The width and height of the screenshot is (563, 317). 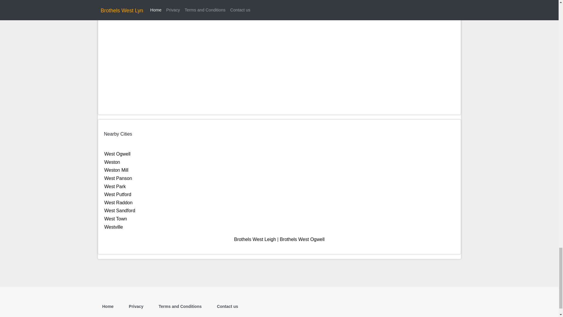 I want to click on West Raddon, so click(x=118, y=203).